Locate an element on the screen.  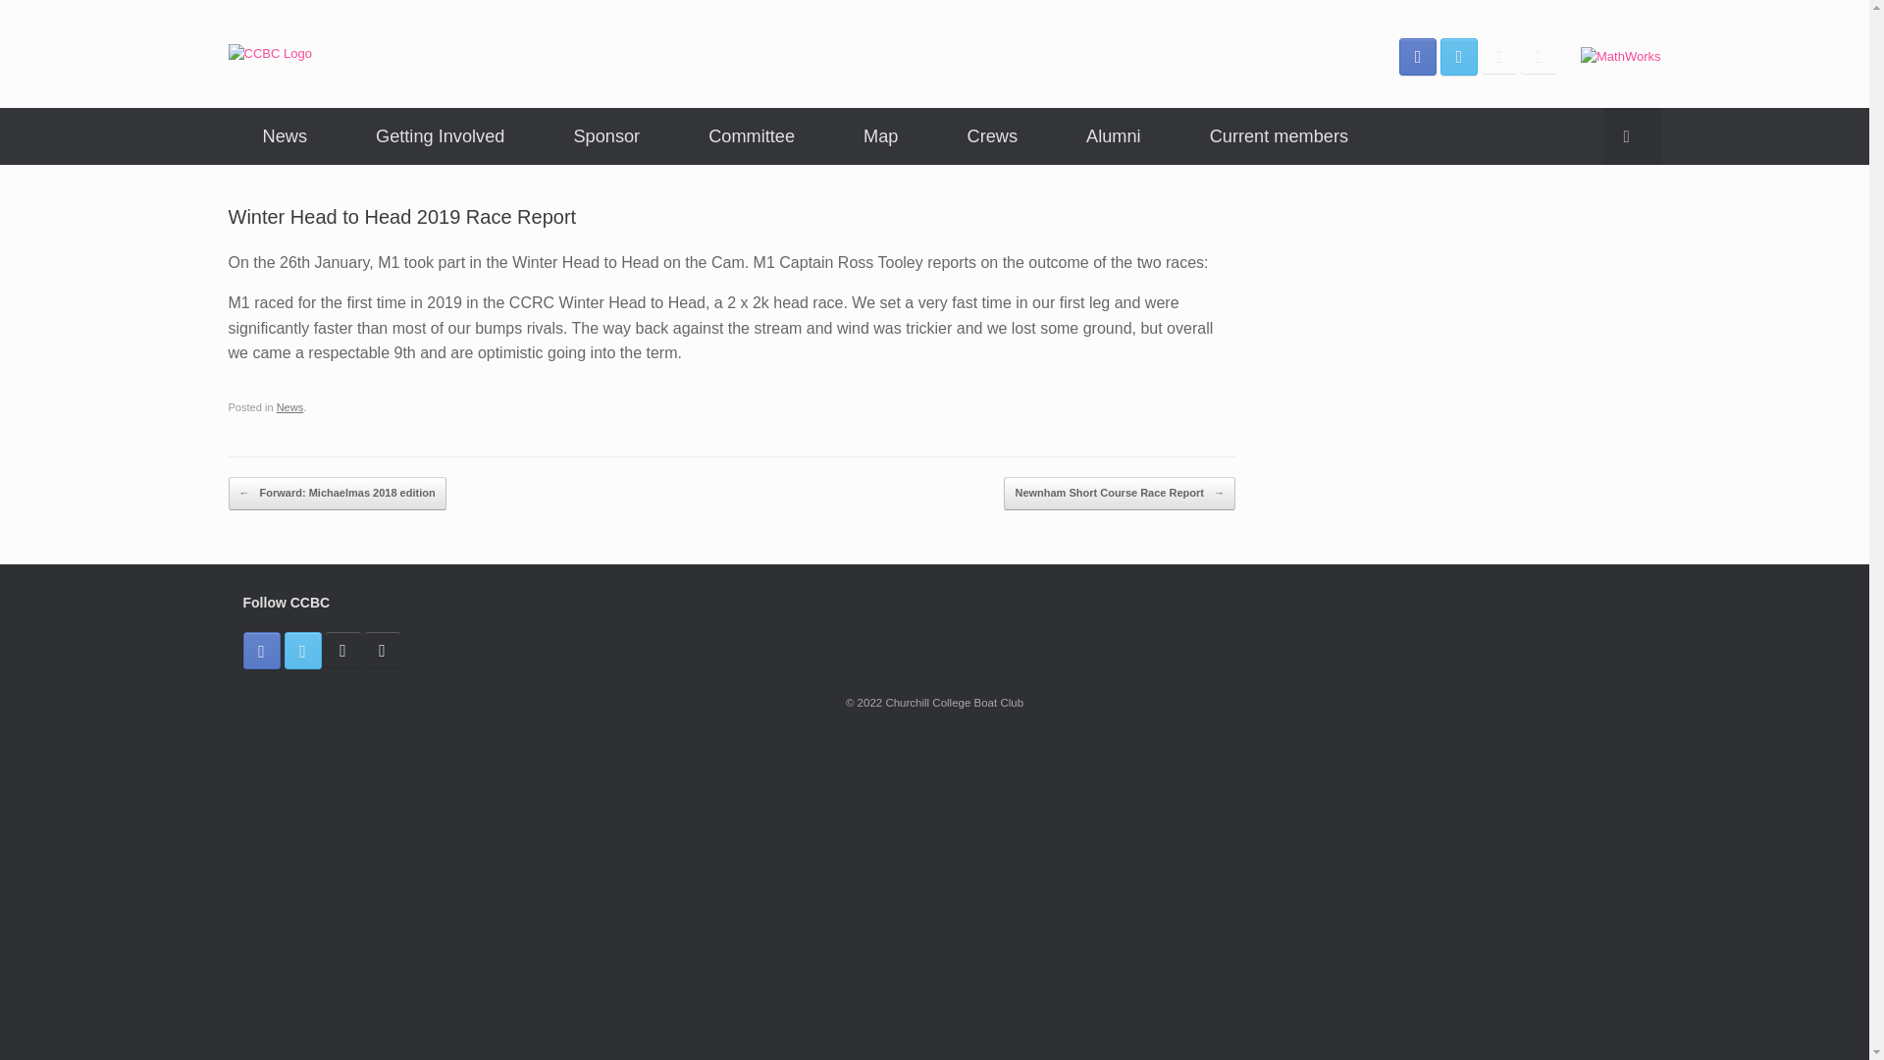
CCBC is located at coordinates (269, 53).